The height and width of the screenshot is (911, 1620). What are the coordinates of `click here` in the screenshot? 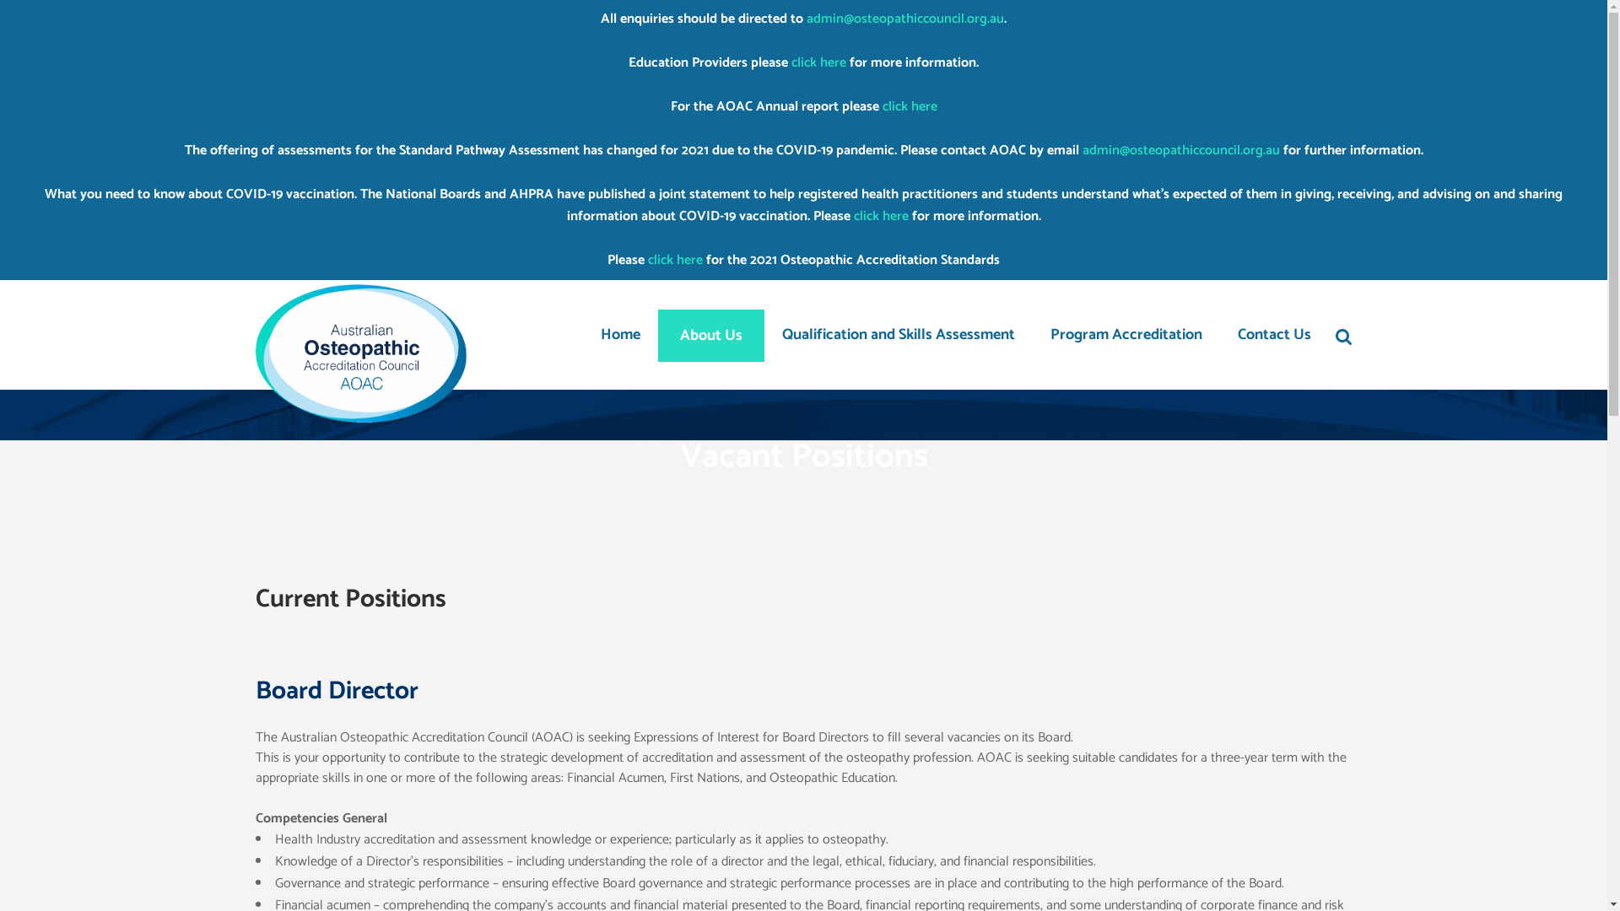 It's located at (881, 216).